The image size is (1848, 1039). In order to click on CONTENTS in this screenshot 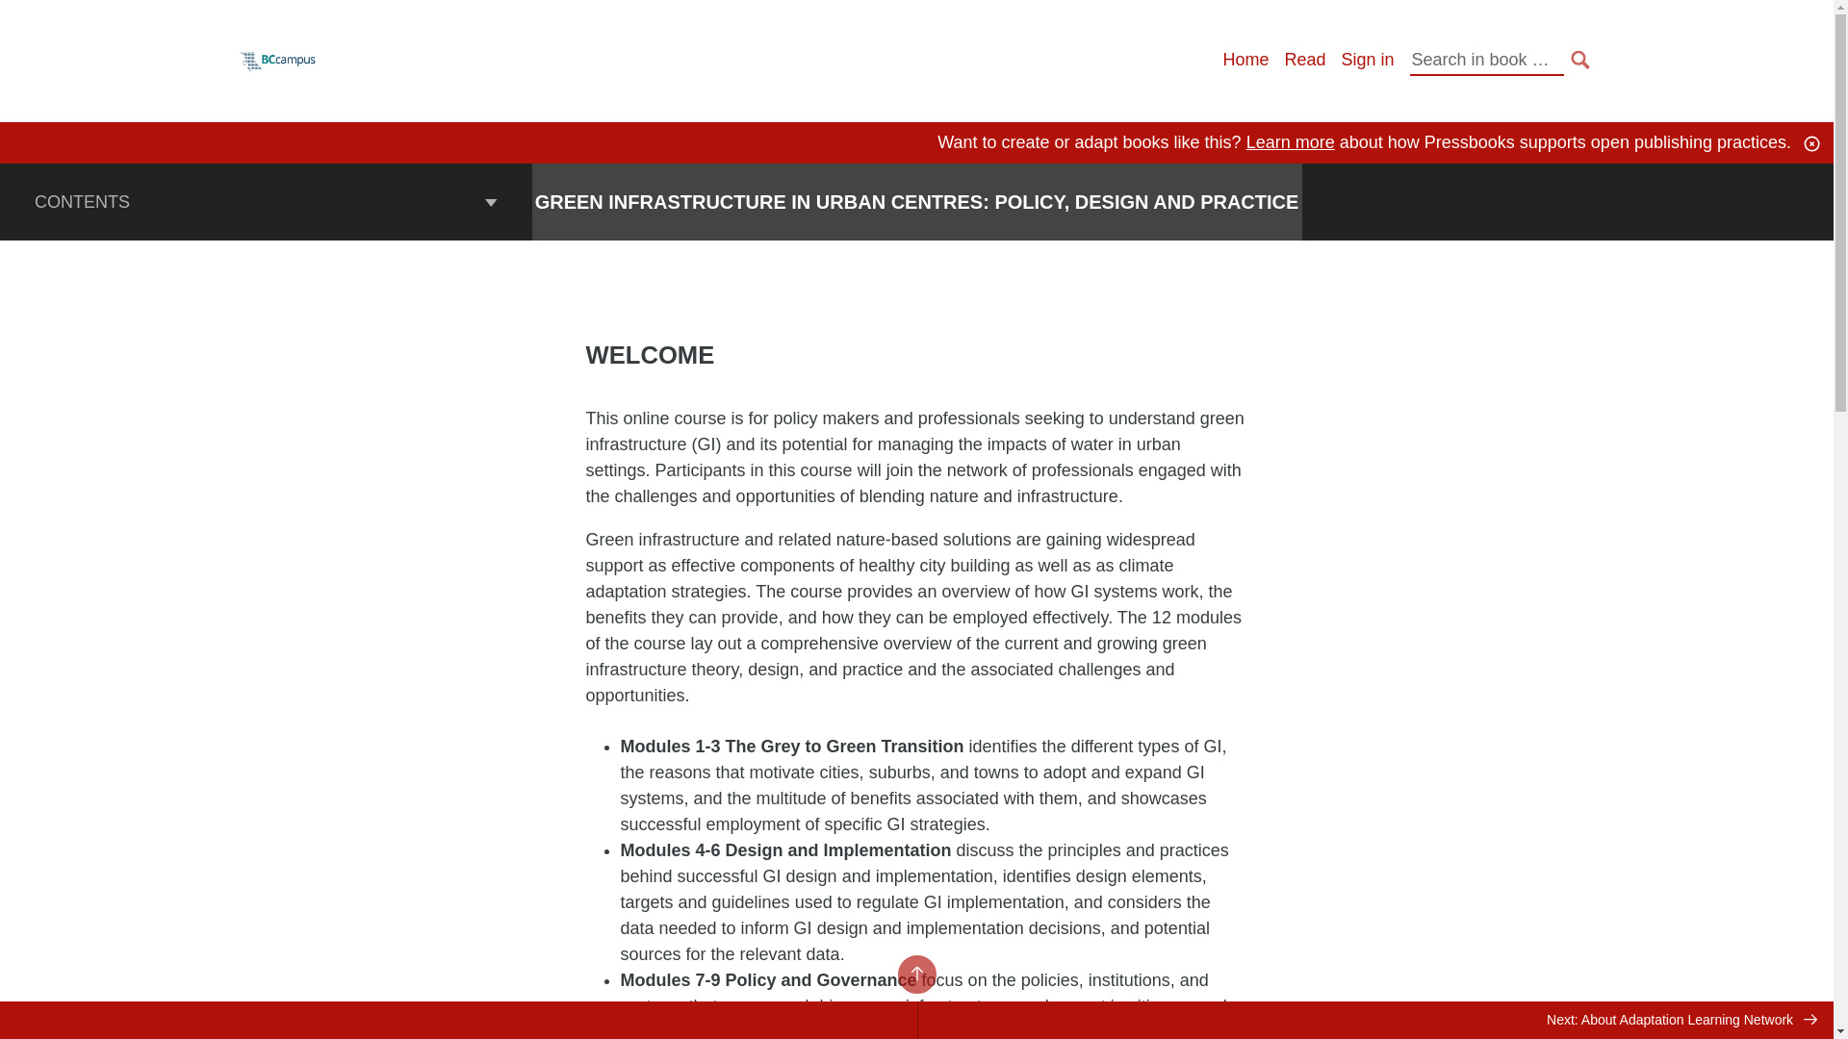, I will do `click(266, 201)`.